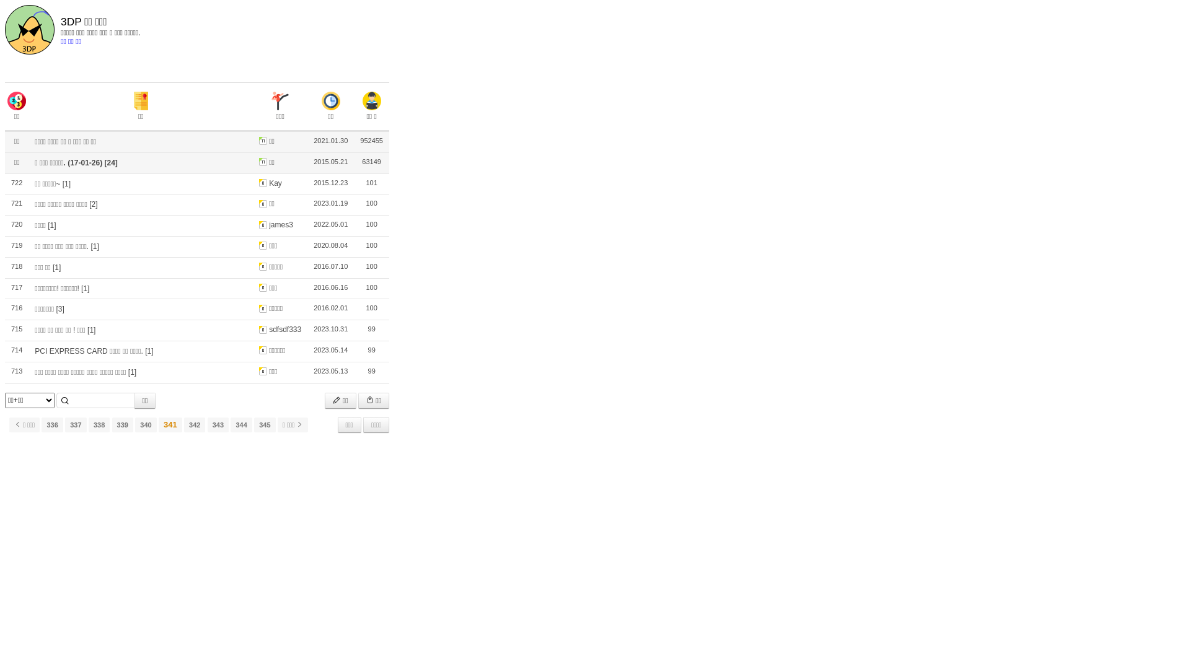 This screenshot has width=1190, height=669. What do you see at coordinates (280, 330) in the screenshot?
I see `sdfsdf333` at bounding box center [280, 330].